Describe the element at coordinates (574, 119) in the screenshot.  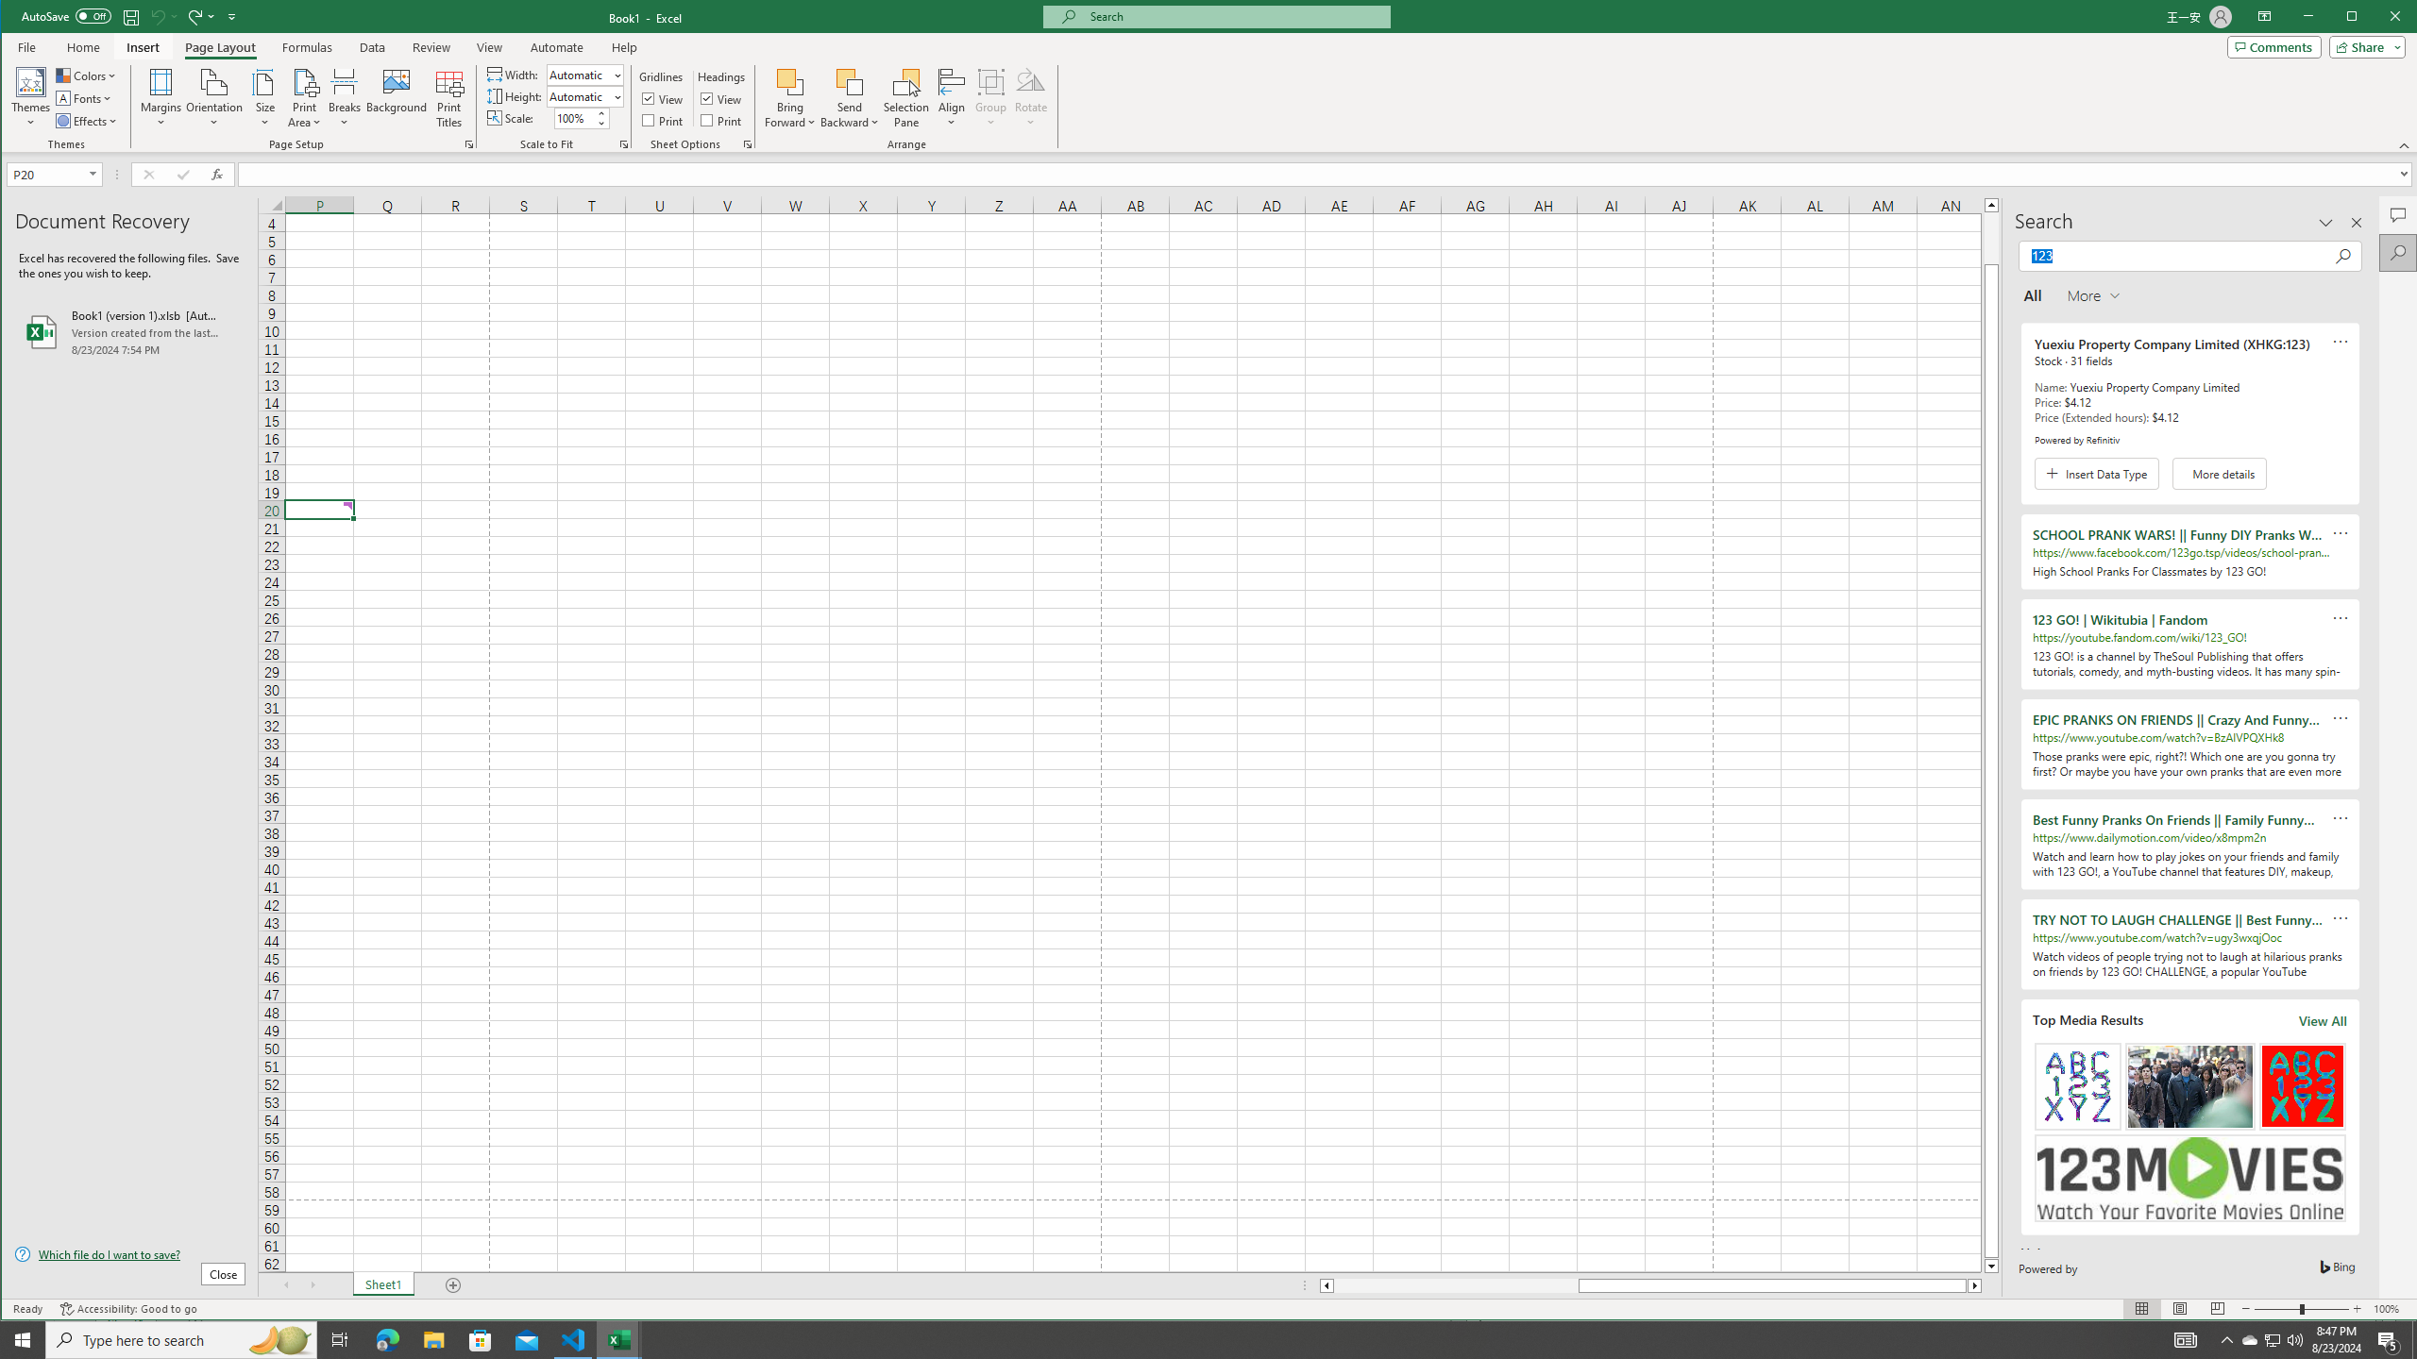
I see `Scale` at that location.